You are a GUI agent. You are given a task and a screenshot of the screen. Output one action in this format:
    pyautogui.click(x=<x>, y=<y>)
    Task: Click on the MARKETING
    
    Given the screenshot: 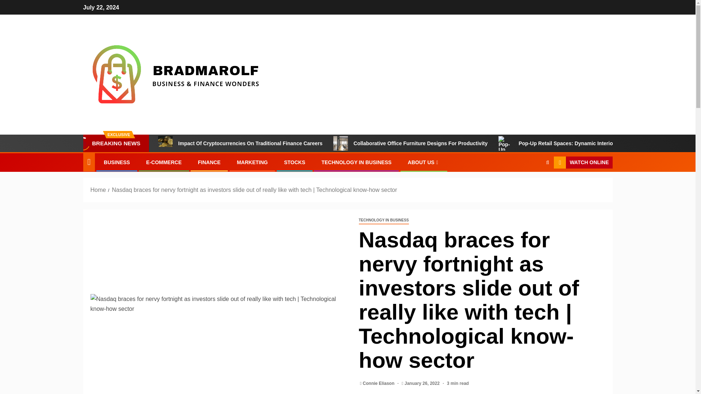 What is the action you would take?
    pyautogui.click(x=252, y=162)
    